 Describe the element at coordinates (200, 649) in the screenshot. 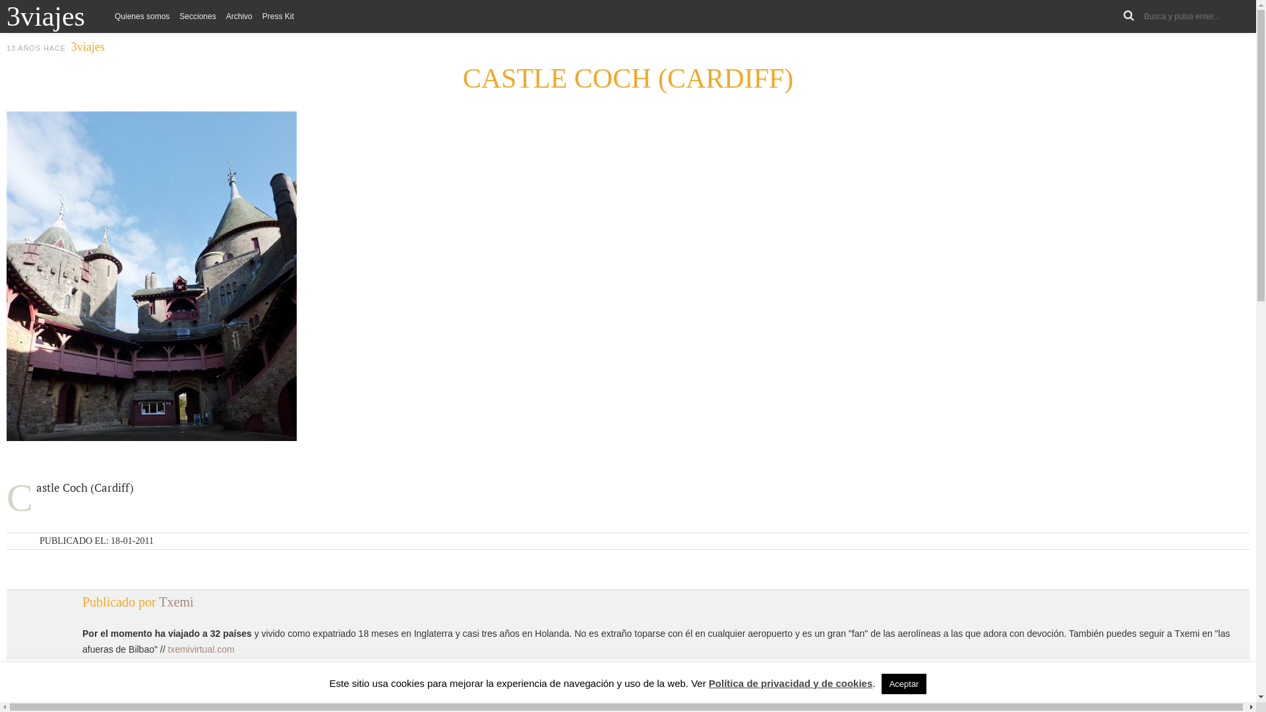

I see `txemivirtual.com` at that location.